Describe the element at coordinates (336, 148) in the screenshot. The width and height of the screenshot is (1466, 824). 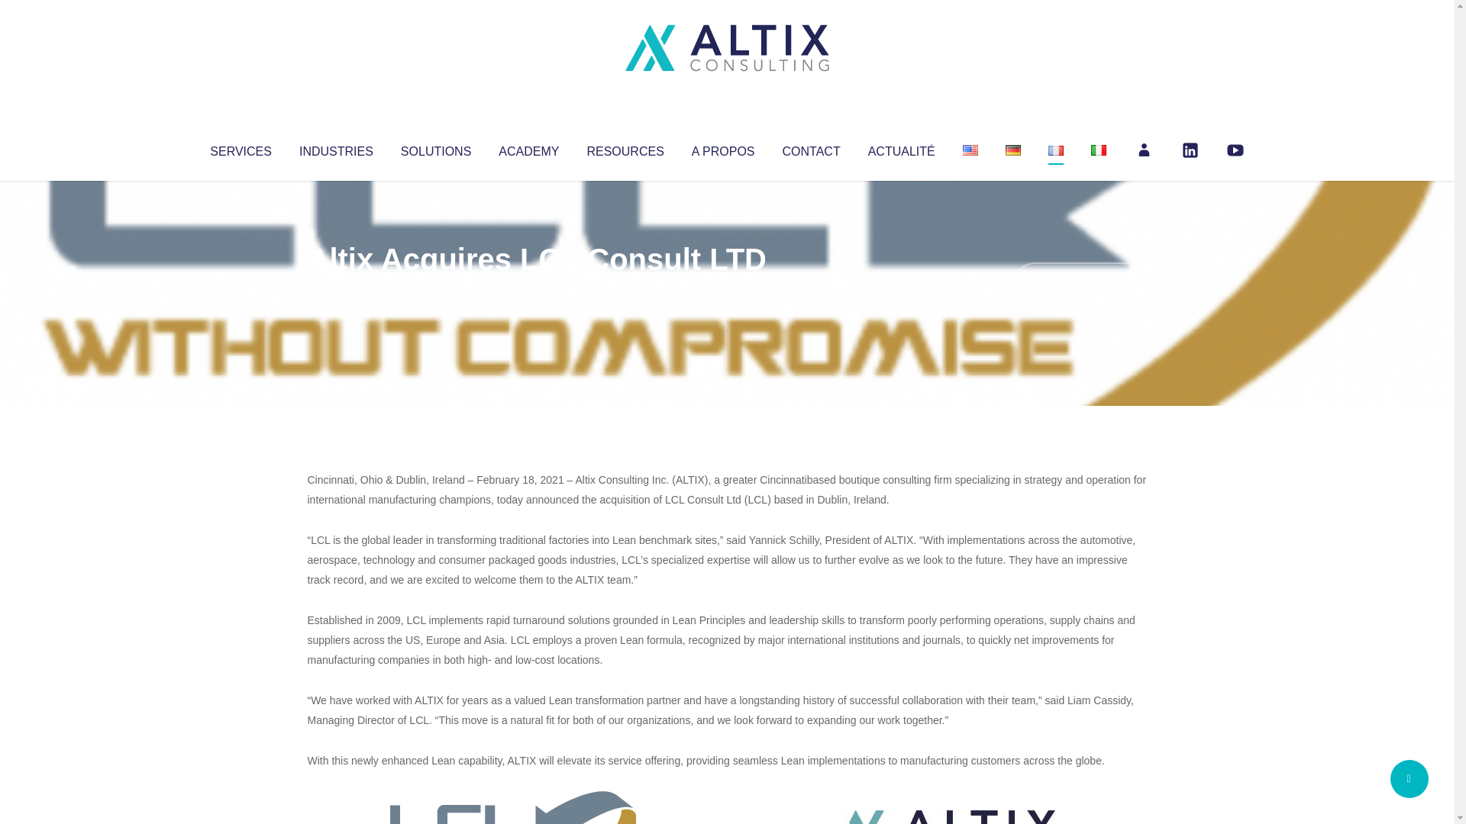
I see `INDUSTRIES` at that location.